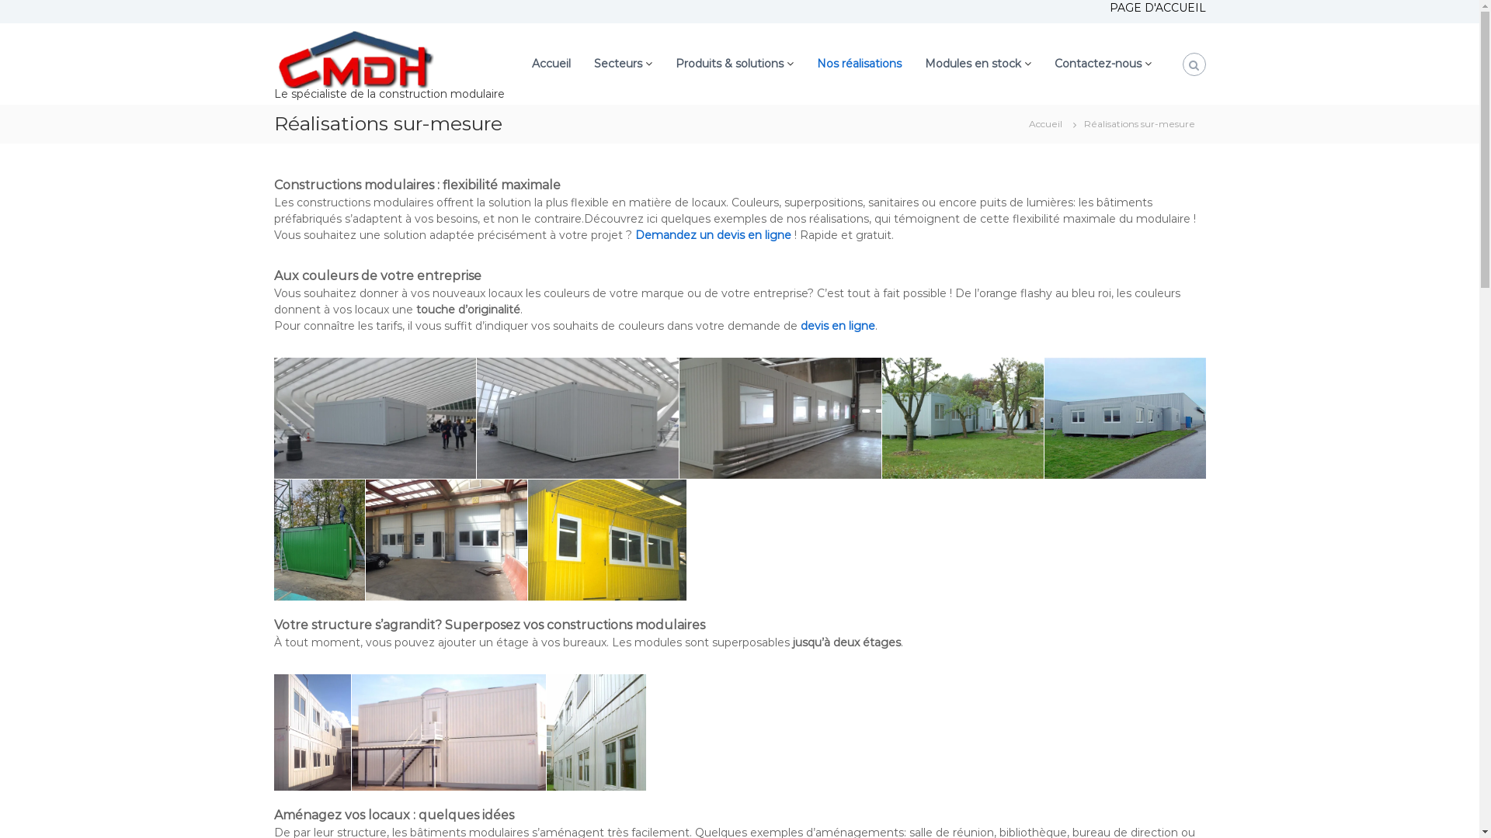  What do you see at coordinates (448, 731) in the screenshot?
I see `1-construction-modulaire-superposable-cmdh` at bounding box center [448, 731].